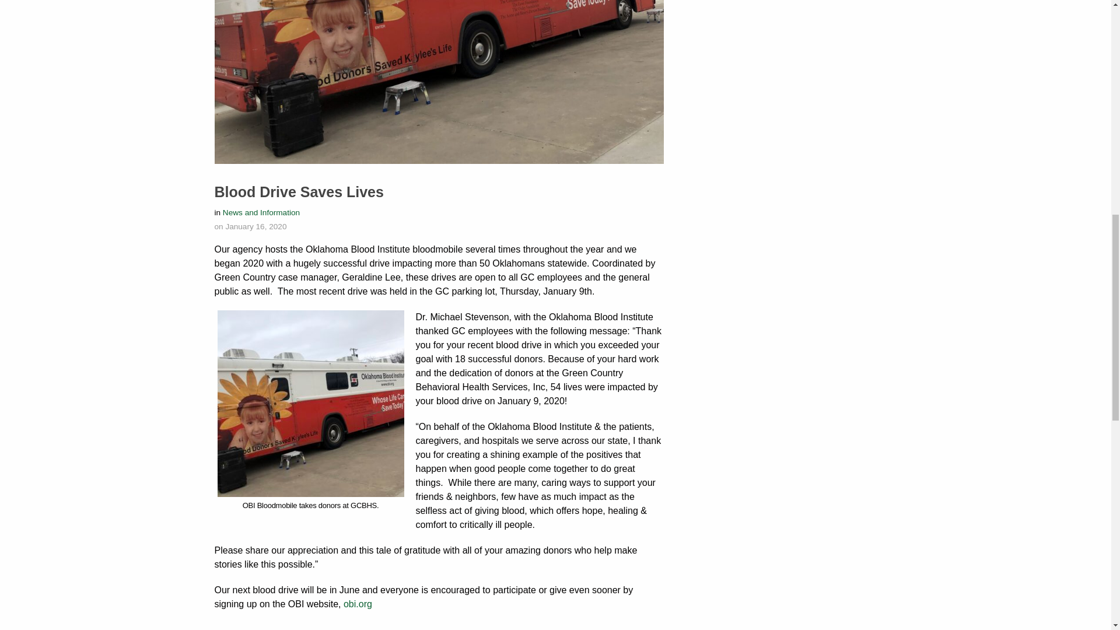  Describe the element at coordinates (261, 212) in the screenshot. I see `News and Information` at that location.